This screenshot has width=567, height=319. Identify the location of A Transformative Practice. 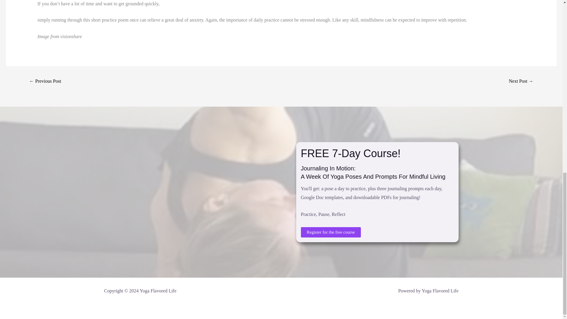
(45, 82).